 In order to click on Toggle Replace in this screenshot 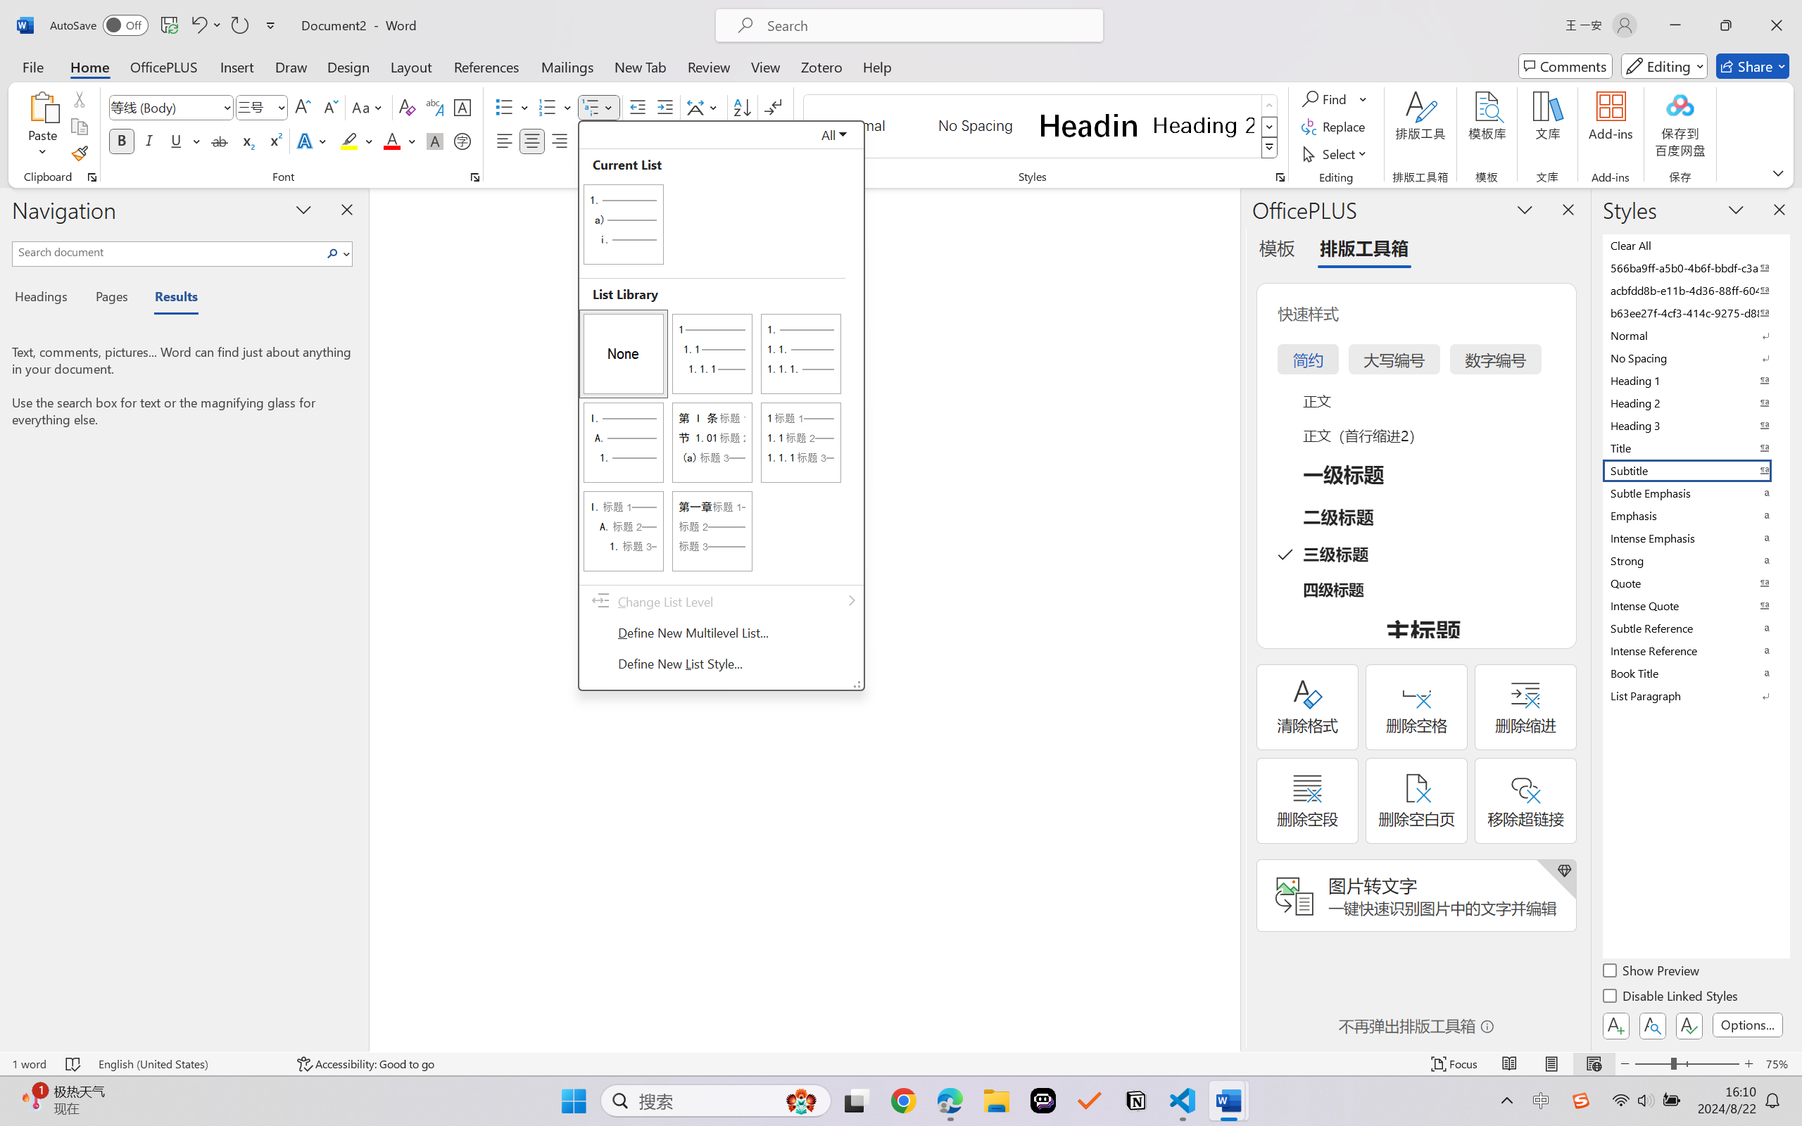, I will do `click(1411, 84)`.